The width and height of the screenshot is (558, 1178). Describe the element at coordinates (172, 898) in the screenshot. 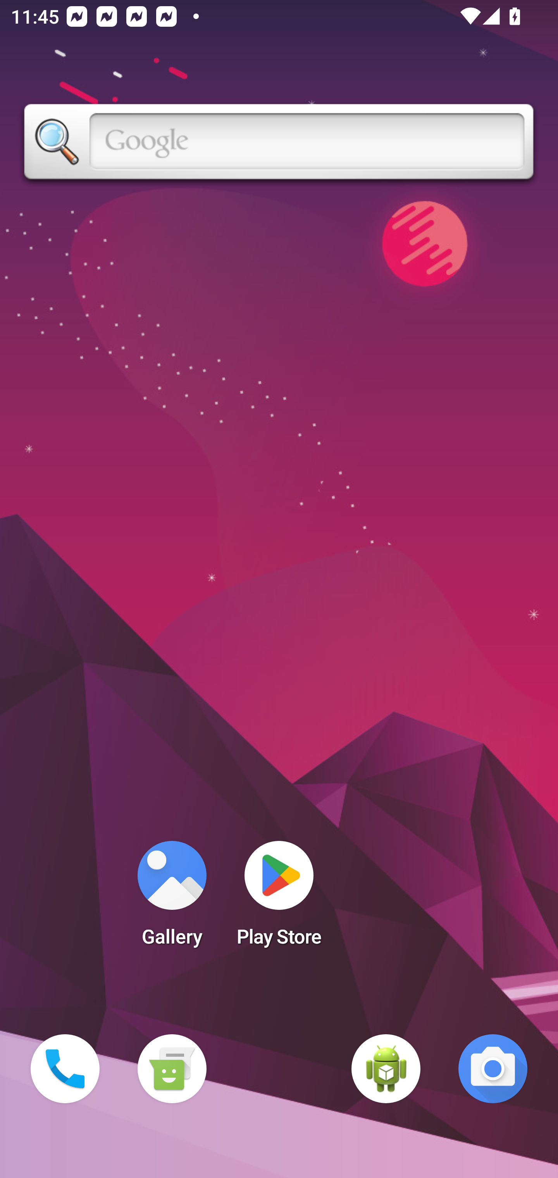

I see `Gallery` at that location.